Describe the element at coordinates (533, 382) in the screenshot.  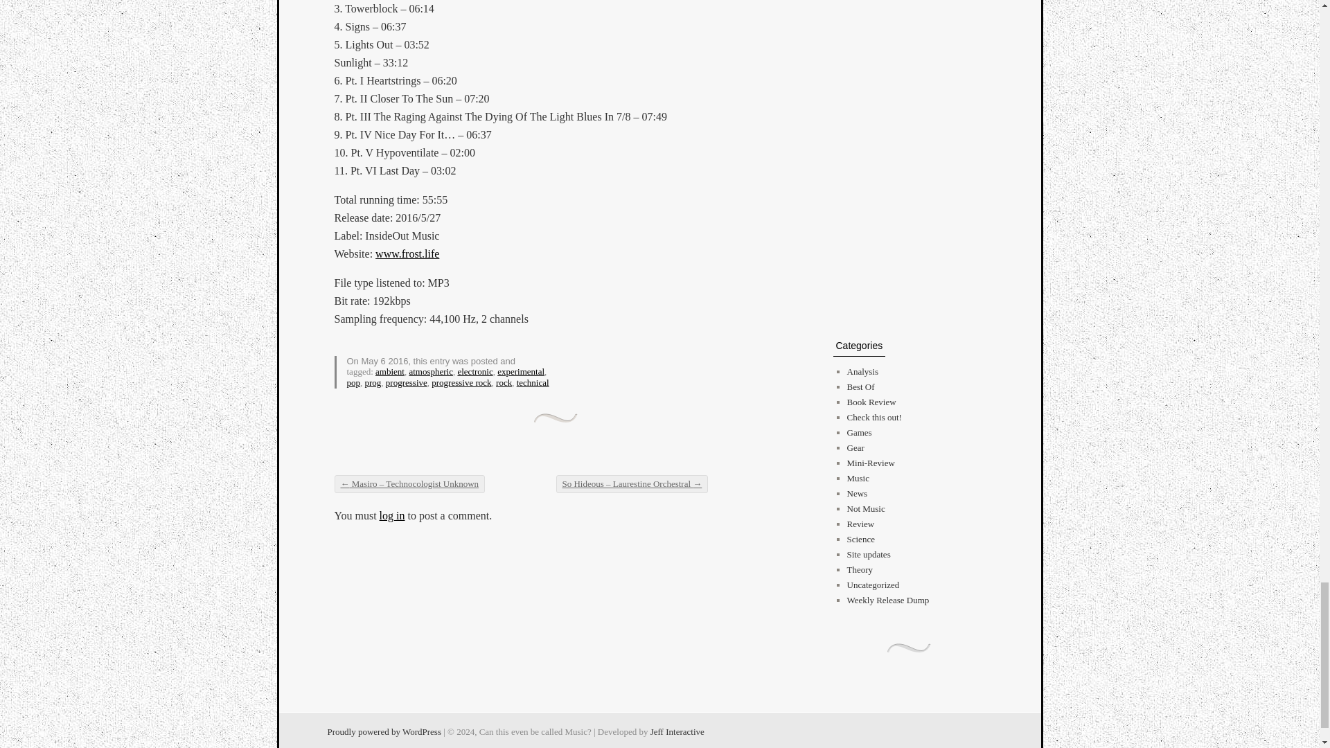
I see `technical` at that location.